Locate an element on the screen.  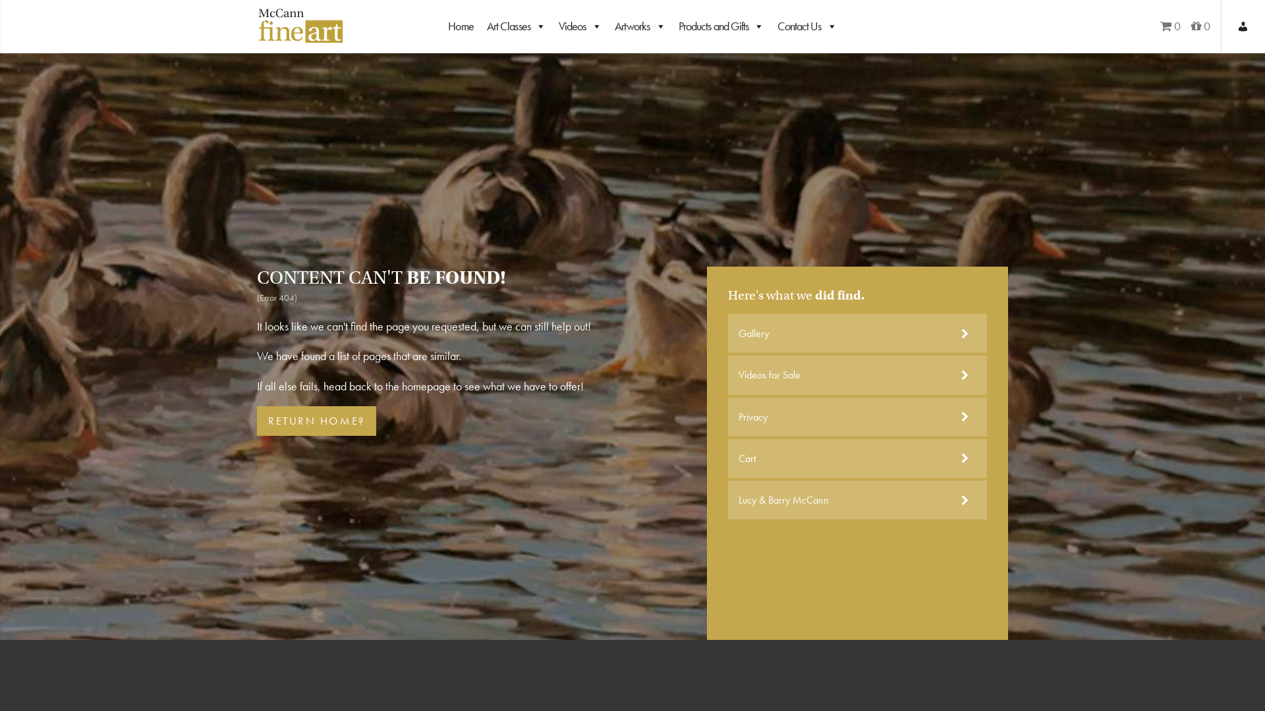
Contact Us is located at coordinates (807, 26).